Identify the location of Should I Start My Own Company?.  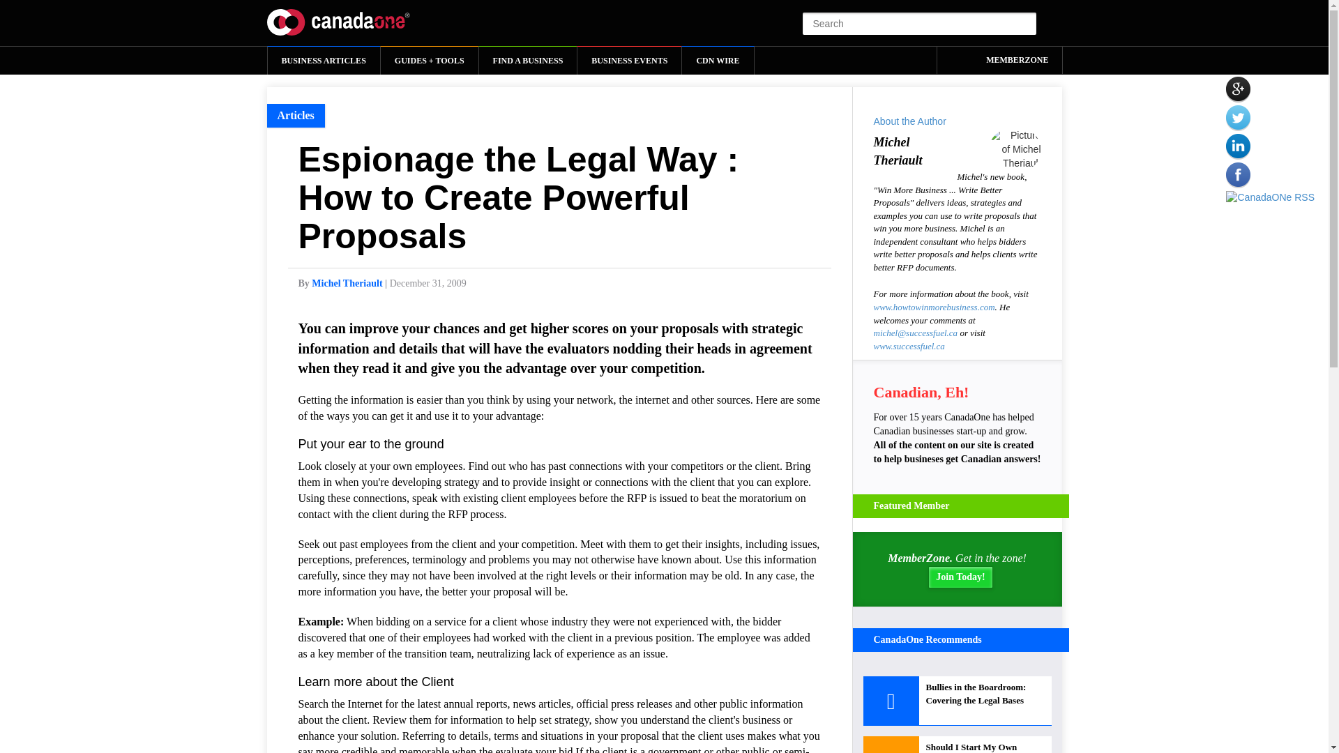
(957, 745).